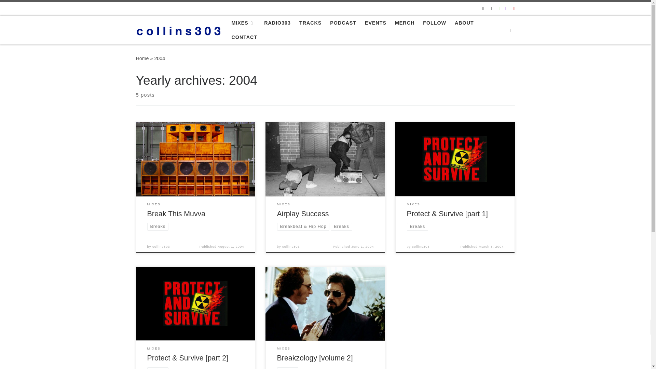 This screenshot has width=656, height=369. Describe the element at coordinates (435, 23) in the screenshot. I see `FOLLOW` at that location.